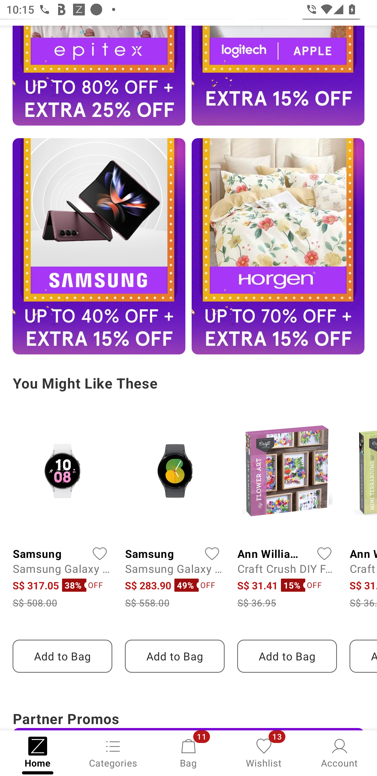 The image size is (377, 776). I want to click on Add to Bag, so click(287, 656).